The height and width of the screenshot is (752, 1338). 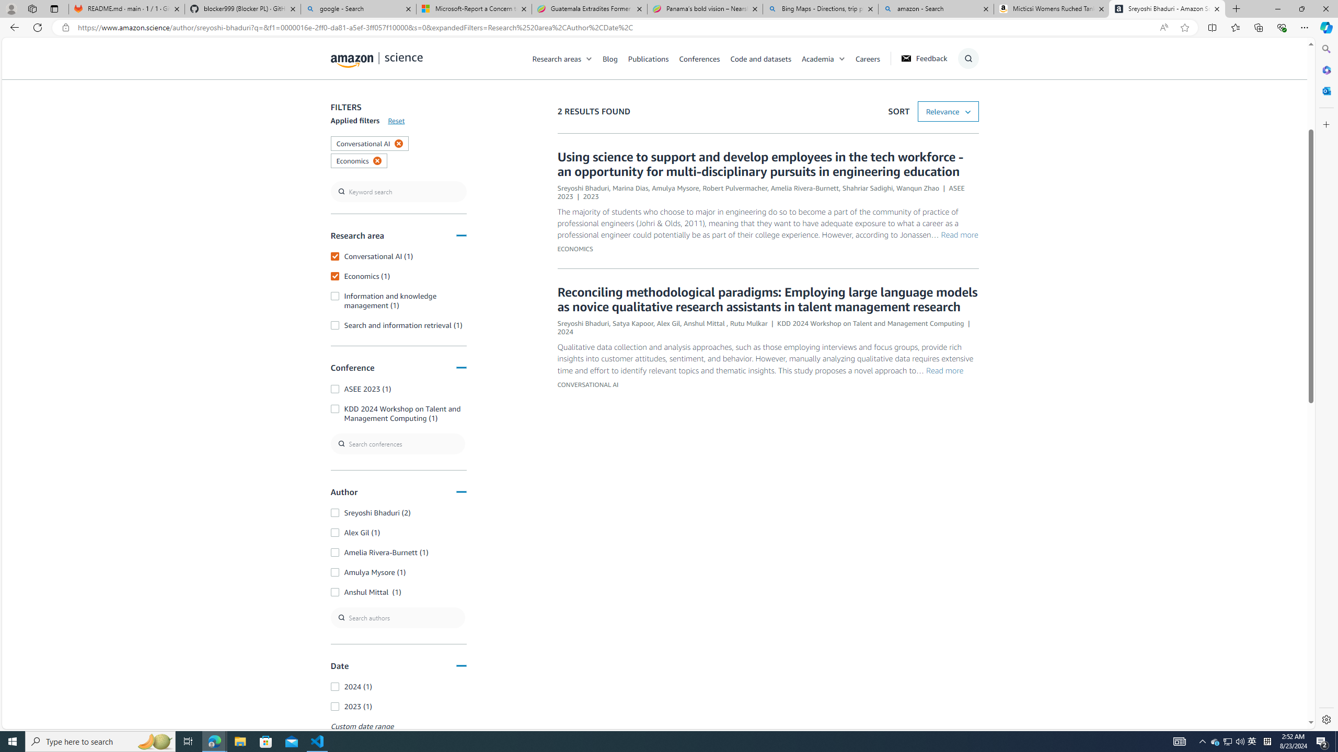 What do you see at coordinates (568, 58) in the screenshot?
I see `Research areas` at bounding box center [568, 58].